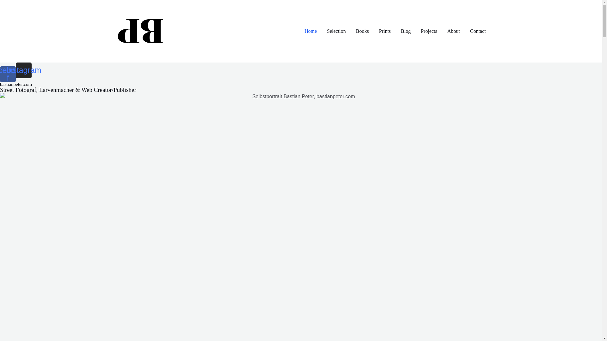 Image resolution: width=607 pixels, height=341 pixels. What do you see at coordinates (454, 31) in the screenshot?
I see `About` at bounding box center [454, 31].